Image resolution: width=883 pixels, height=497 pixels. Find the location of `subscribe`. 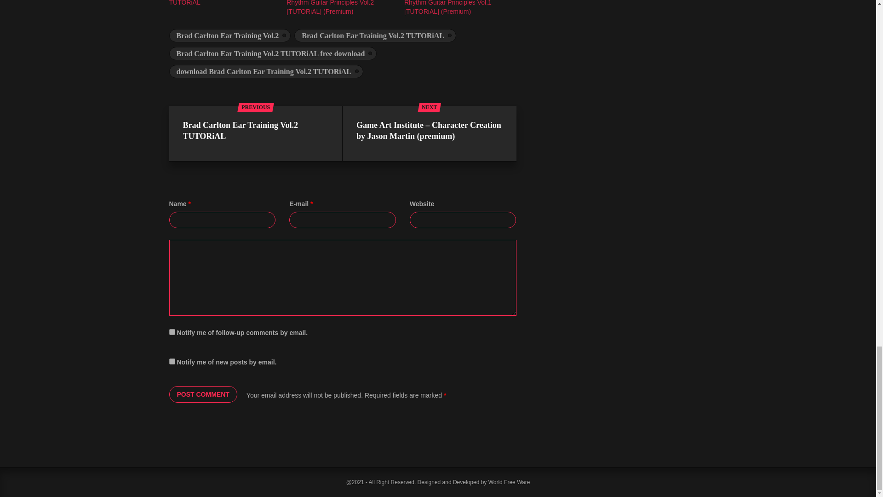

subscribe is located at coordinates (172, 331).